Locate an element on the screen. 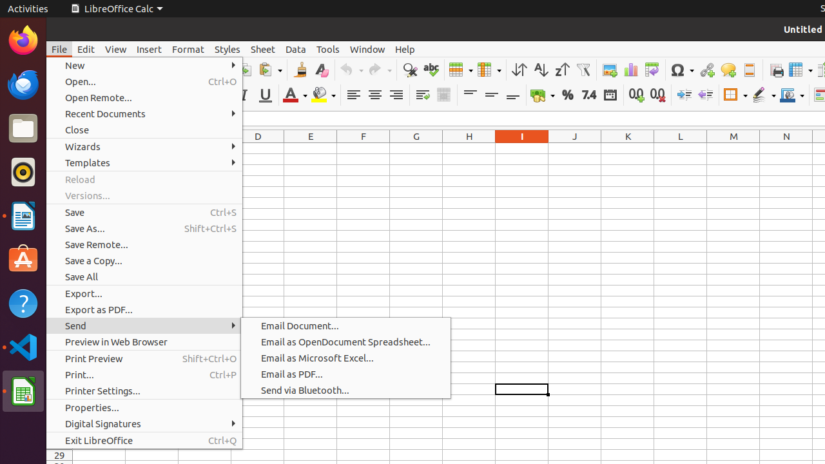 This screenshot has height=464, width=825. Underline is located at coordinates (266, 95).